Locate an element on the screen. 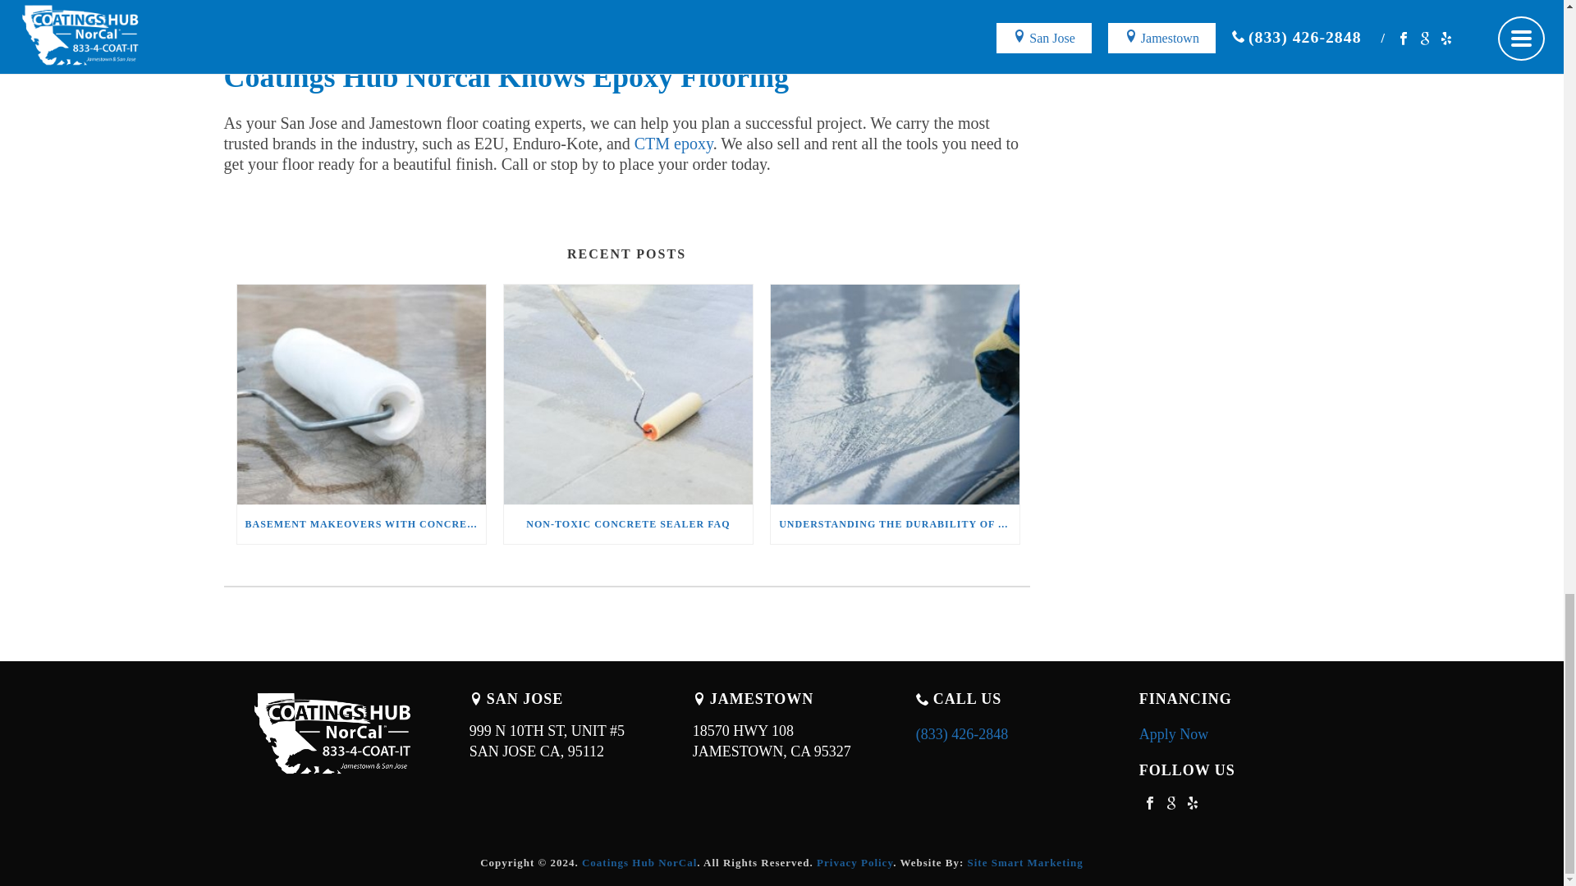 Image resolution: width=1576 pixels, height=886 pixels. CTM epoxy is located at coordinates (674, 143).